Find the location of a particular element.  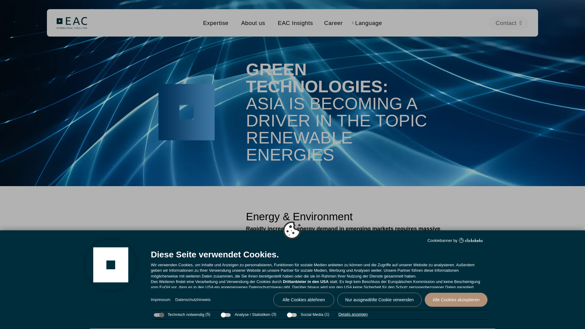

Clickskeks Logo is located at coordinates (471, 240).